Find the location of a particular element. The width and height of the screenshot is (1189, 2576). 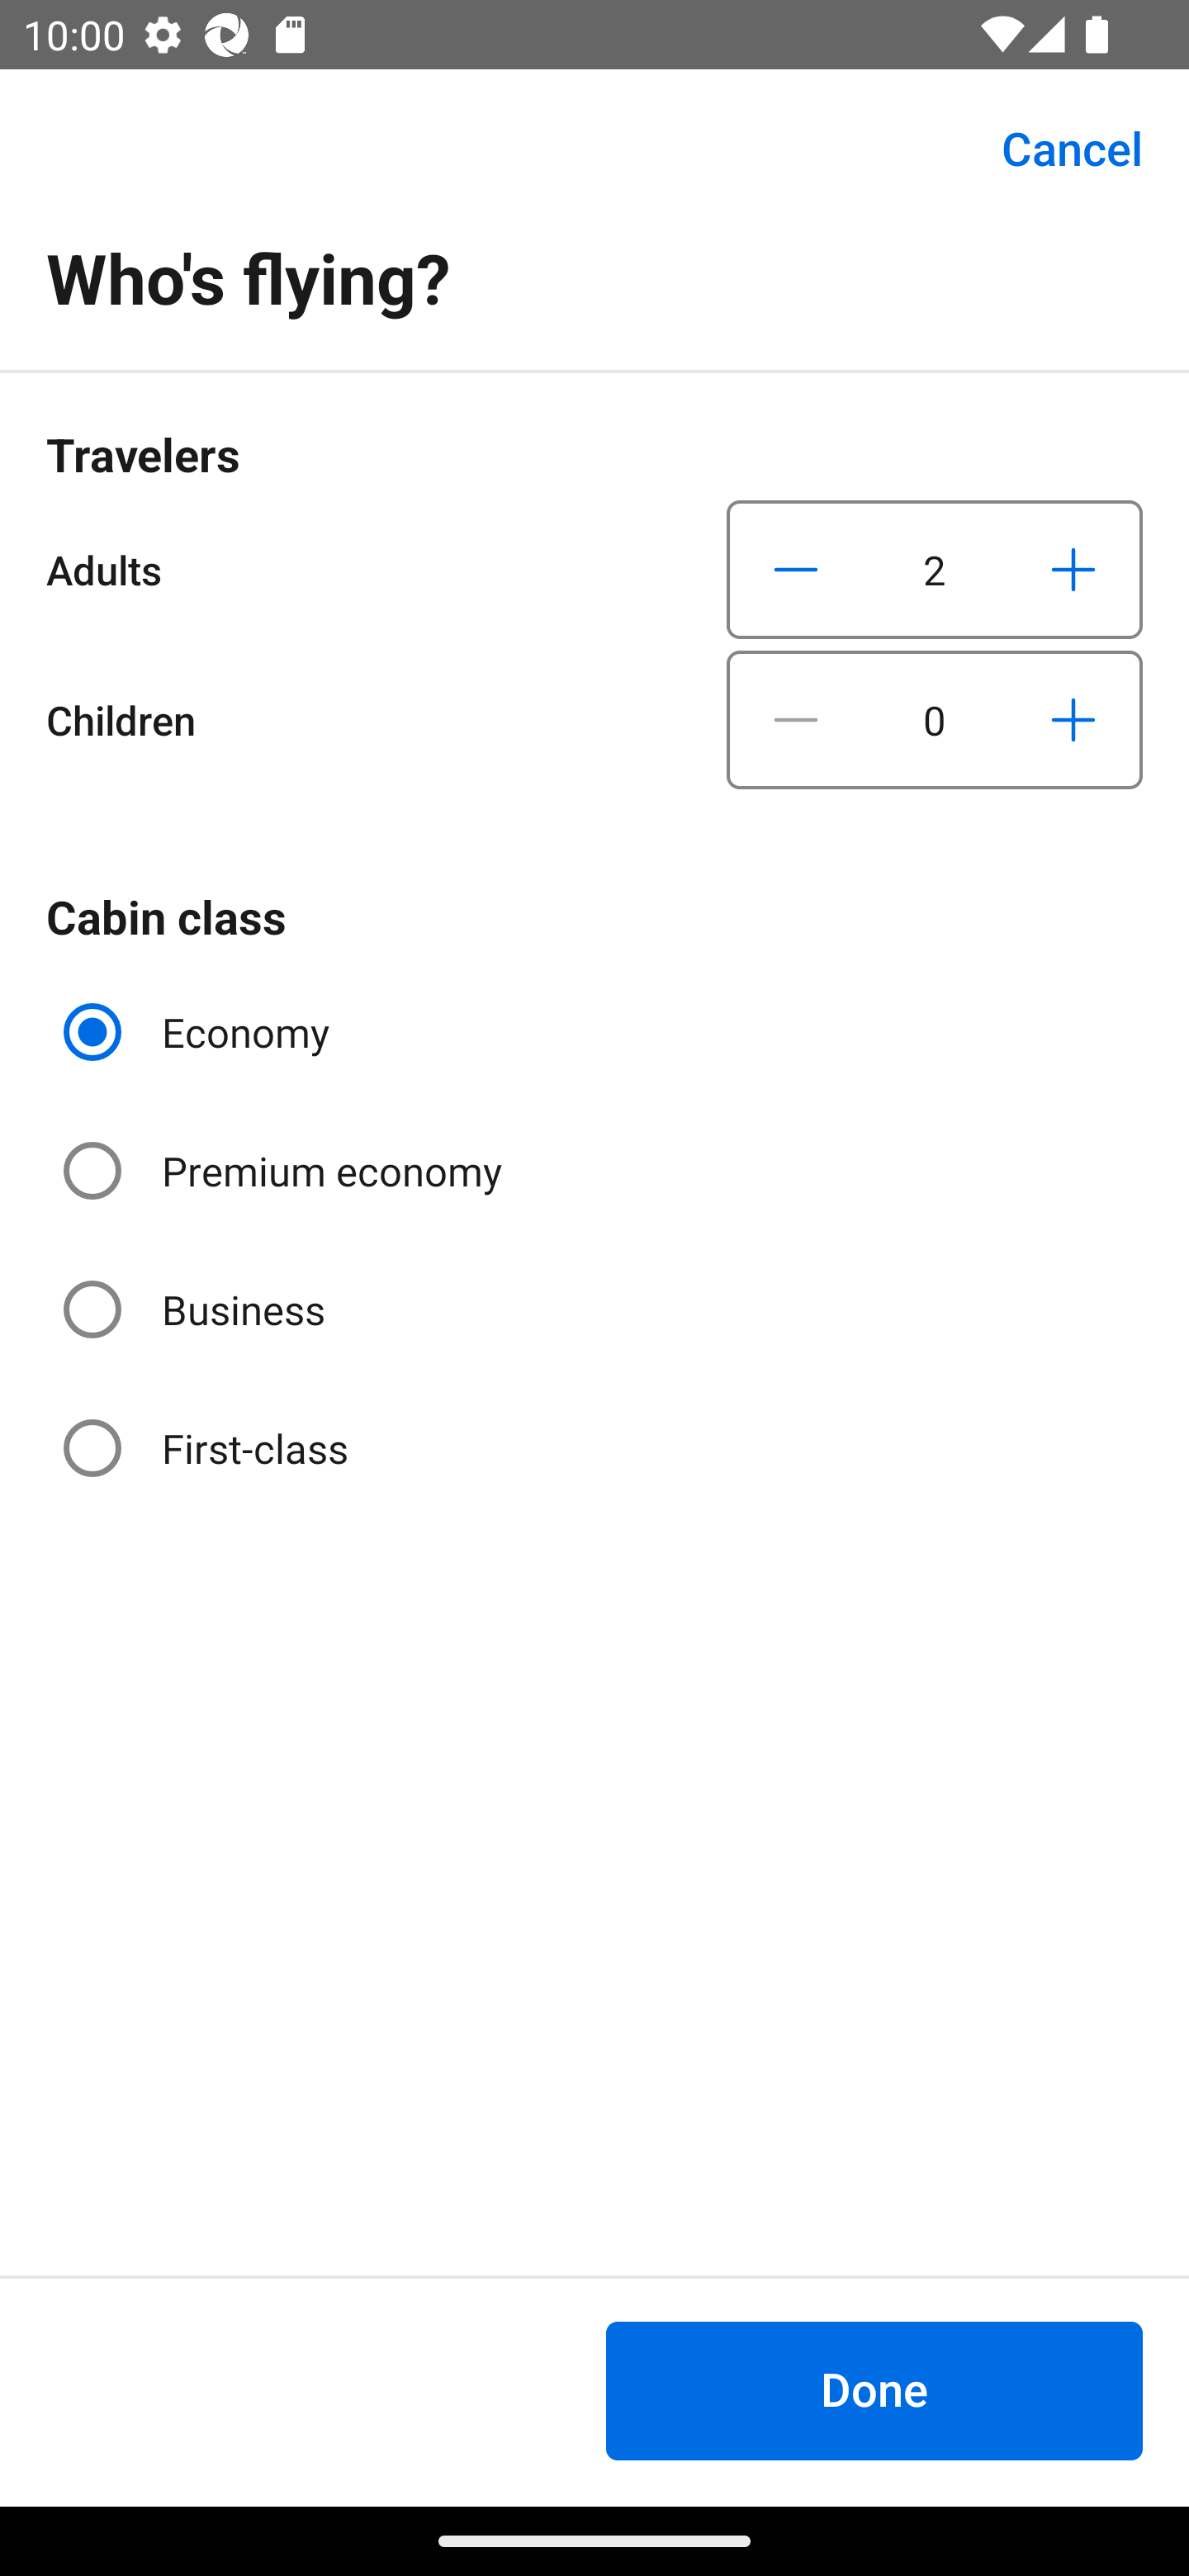

Decrease is located at coordinates (796, 569).